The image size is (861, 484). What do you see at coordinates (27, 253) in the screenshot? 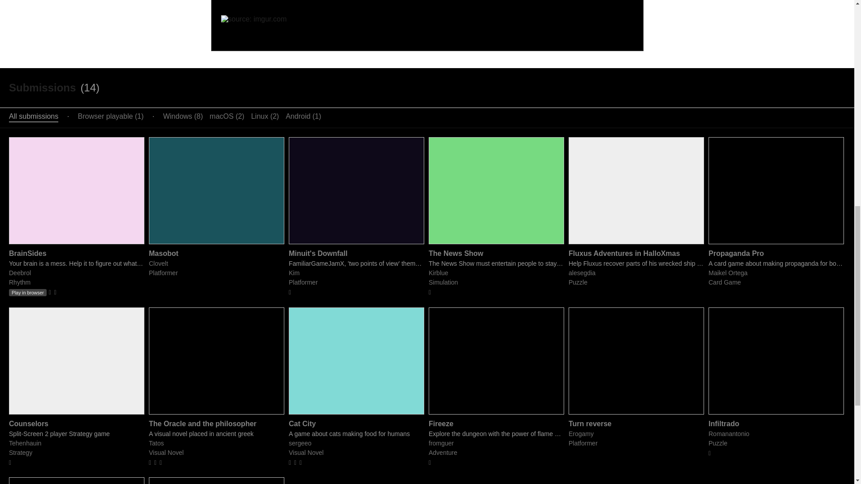
I see `BrainSides` at bounding box center [27, 253].